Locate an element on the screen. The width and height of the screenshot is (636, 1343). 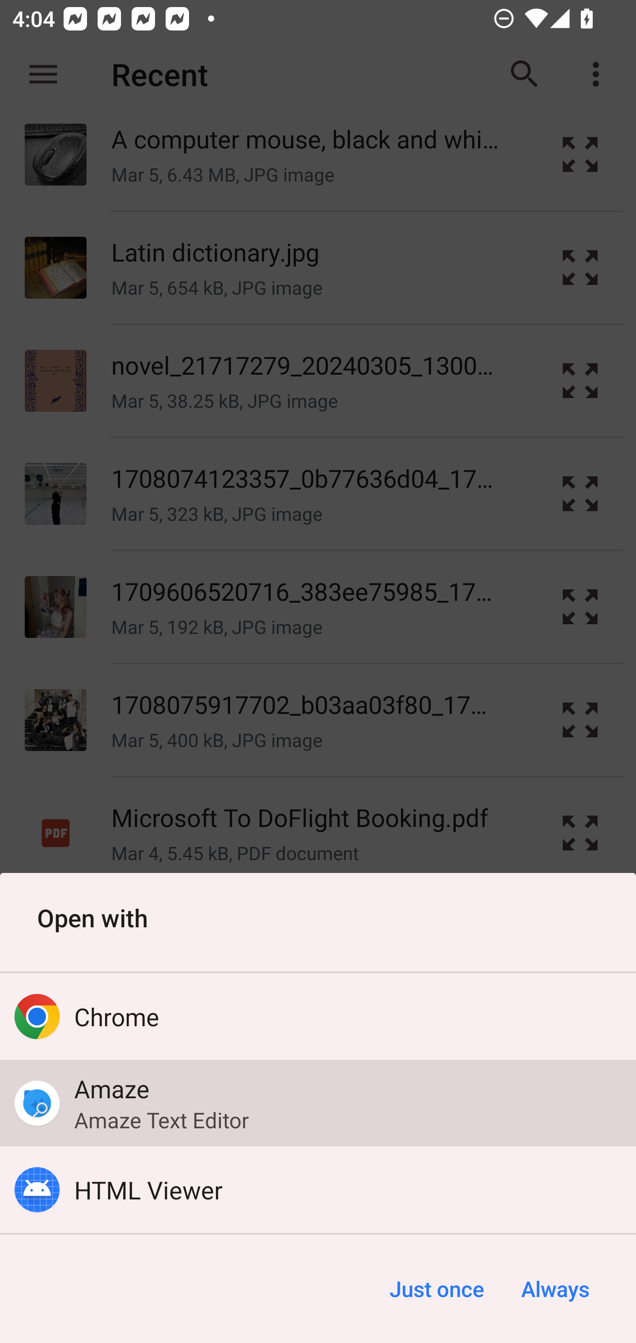
Just once is located at coordinates (436, 1289).